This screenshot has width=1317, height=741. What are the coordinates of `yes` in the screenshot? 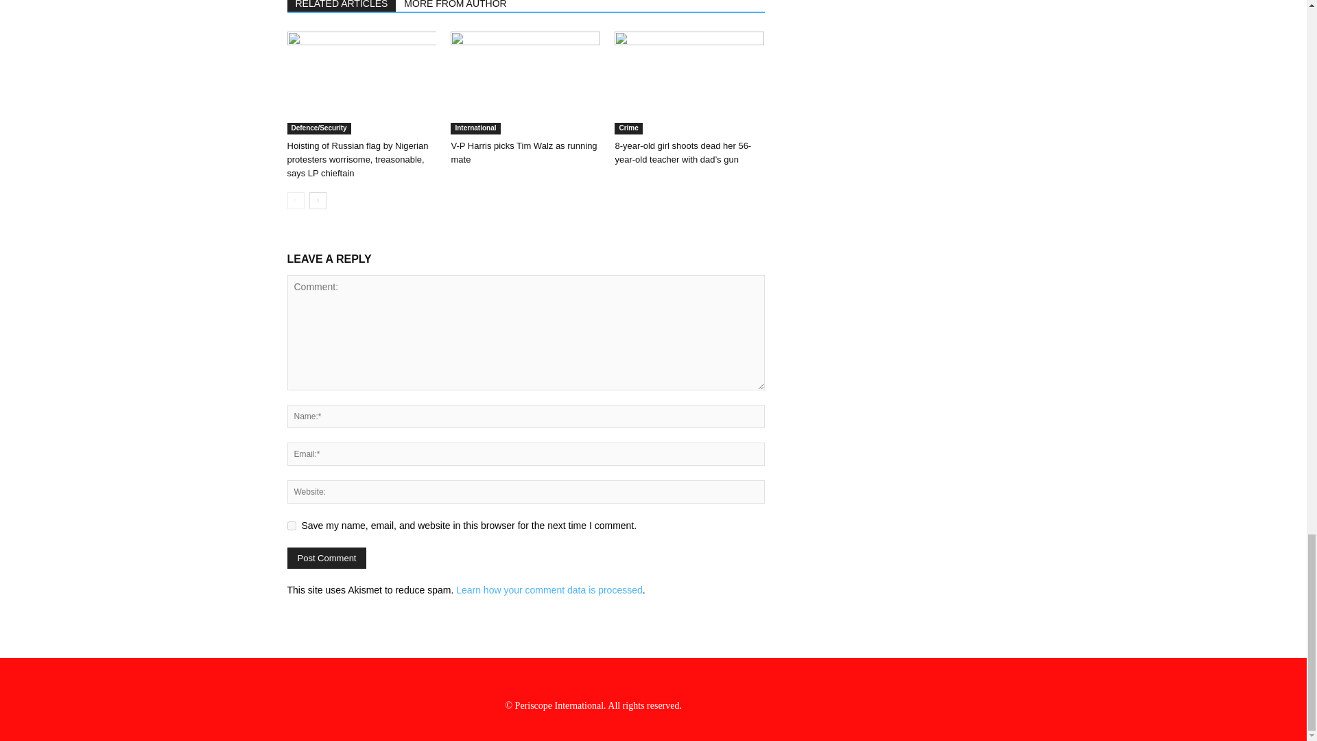 It's located at (291, 526).